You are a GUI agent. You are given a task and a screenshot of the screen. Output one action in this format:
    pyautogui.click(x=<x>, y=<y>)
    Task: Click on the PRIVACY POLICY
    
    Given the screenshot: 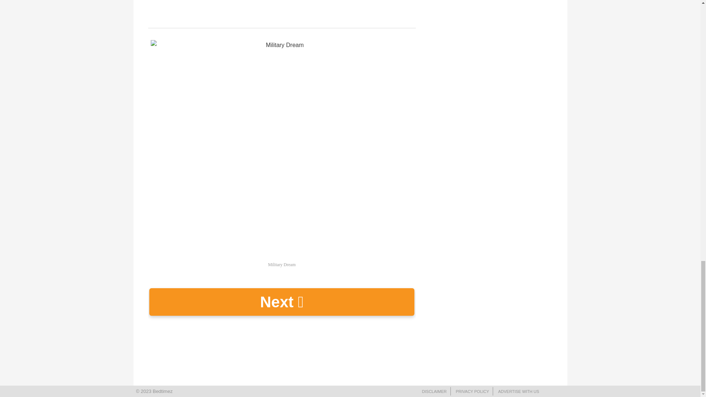 What is the action you would take?
    pyautogui.click(x=472, y=391)
    